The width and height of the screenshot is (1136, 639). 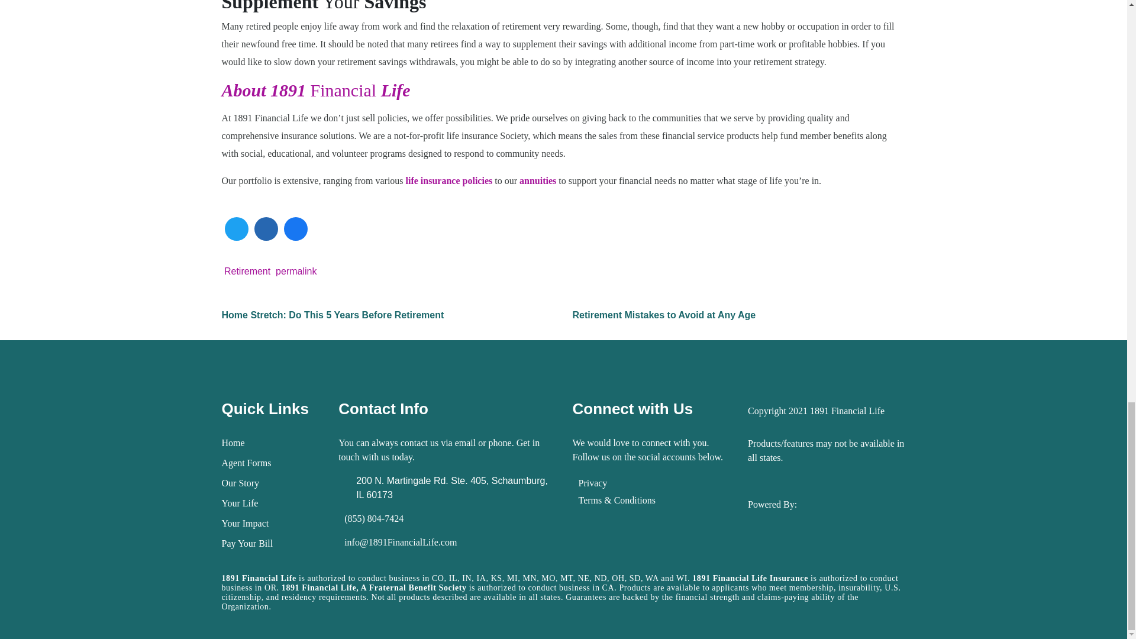 I want to click on Share on LinkedIn, so click(x=277, y=84).